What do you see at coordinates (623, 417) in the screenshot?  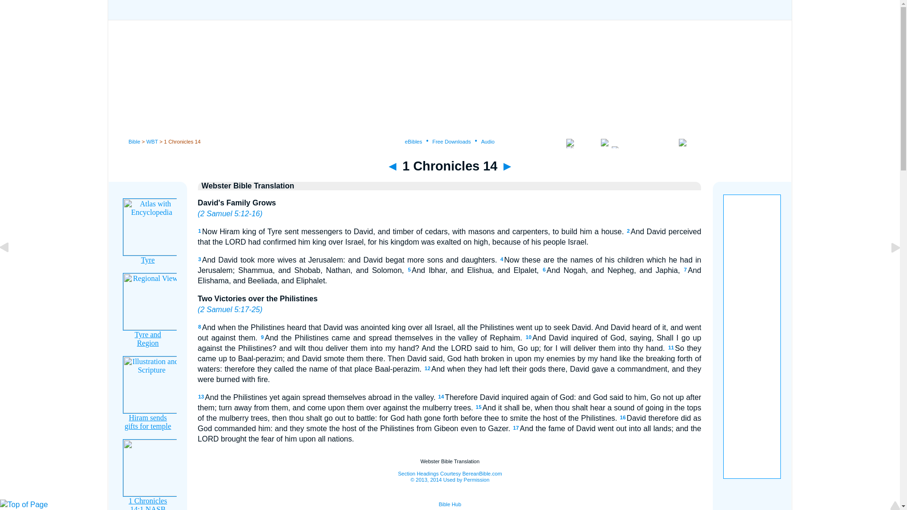 I see `16` at bounding box center [623, 417].